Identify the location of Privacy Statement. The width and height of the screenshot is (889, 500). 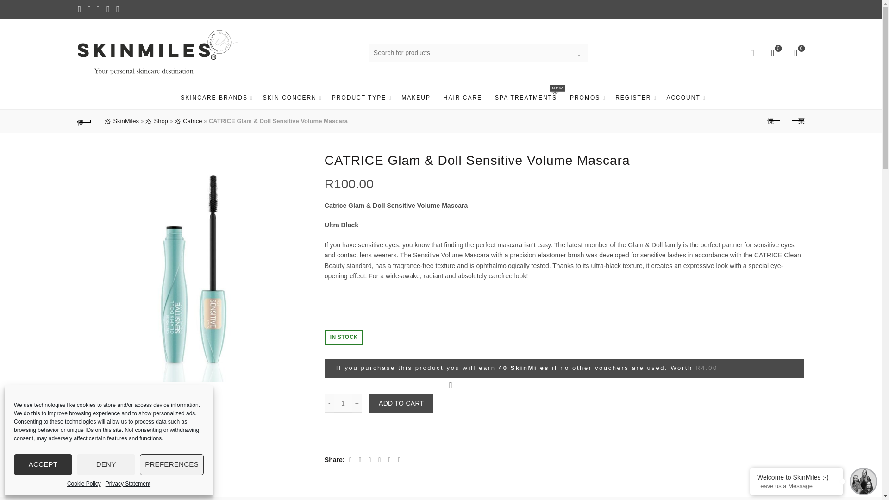
(128, 484).